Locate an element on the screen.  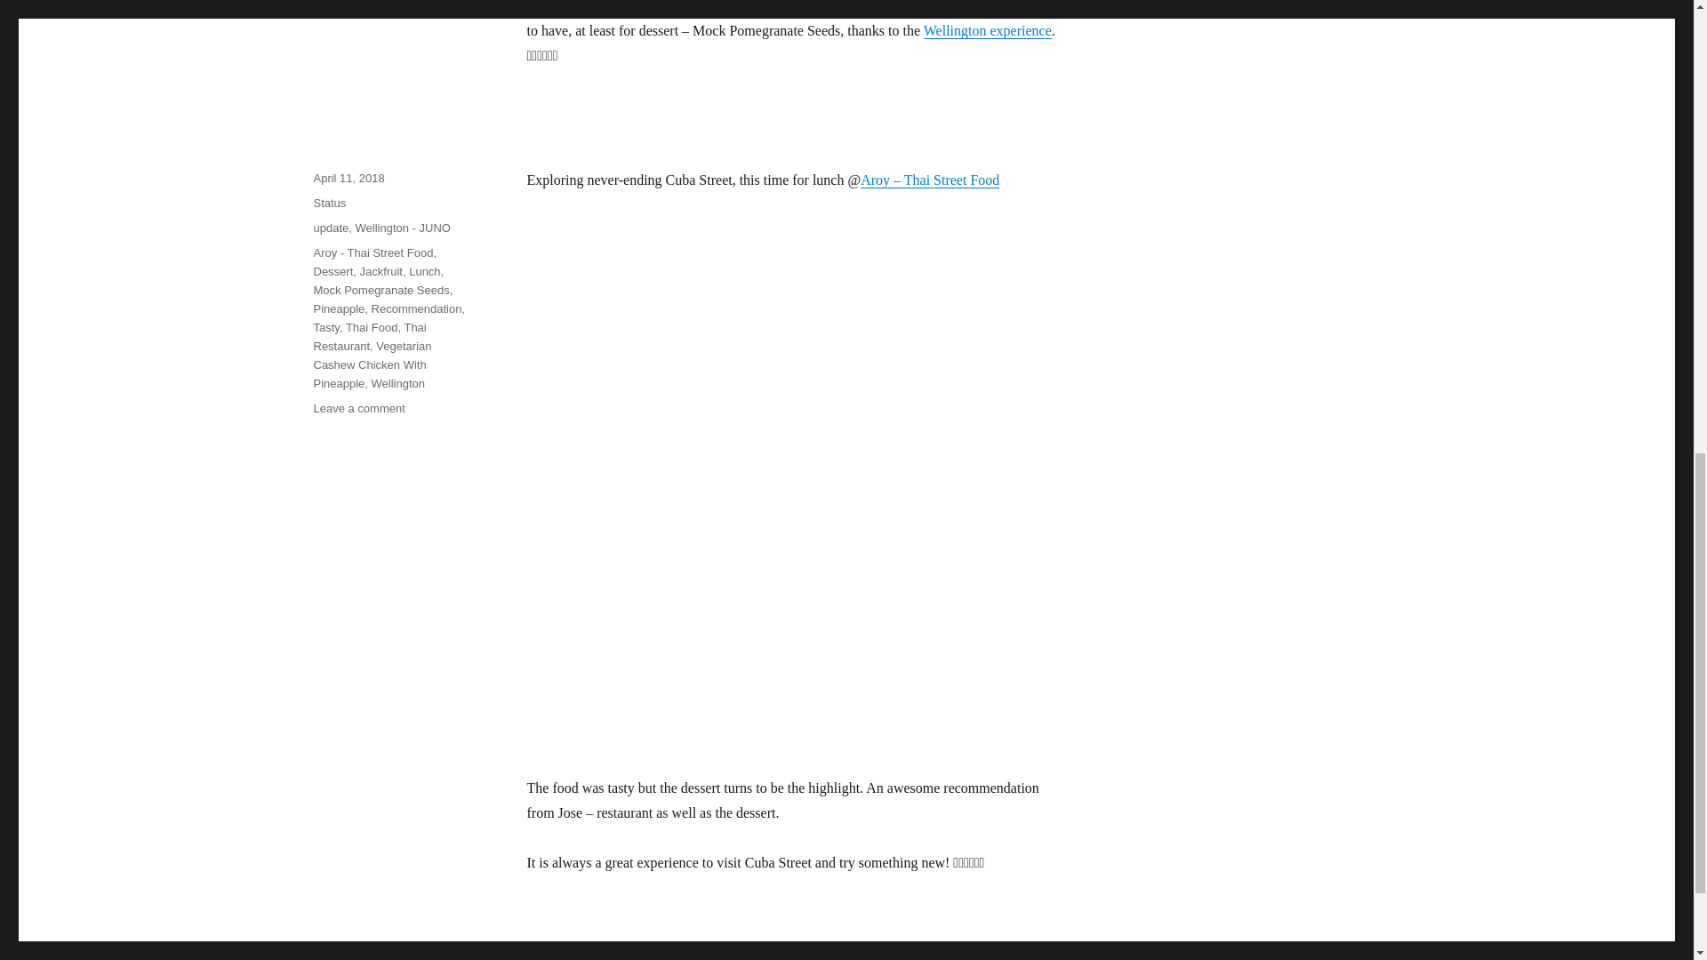
Aroy - Thai Street Food is located at coordinates (373, 252).